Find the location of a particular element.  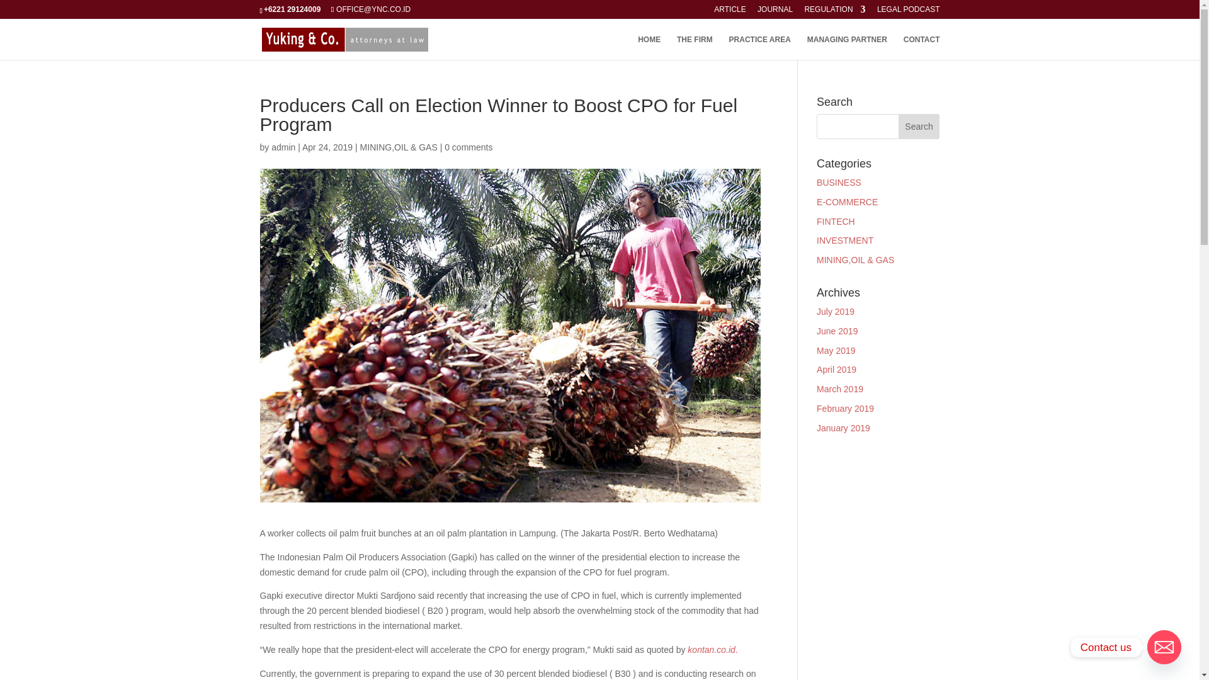

Posts by admin is located at coordinates (283, 147).